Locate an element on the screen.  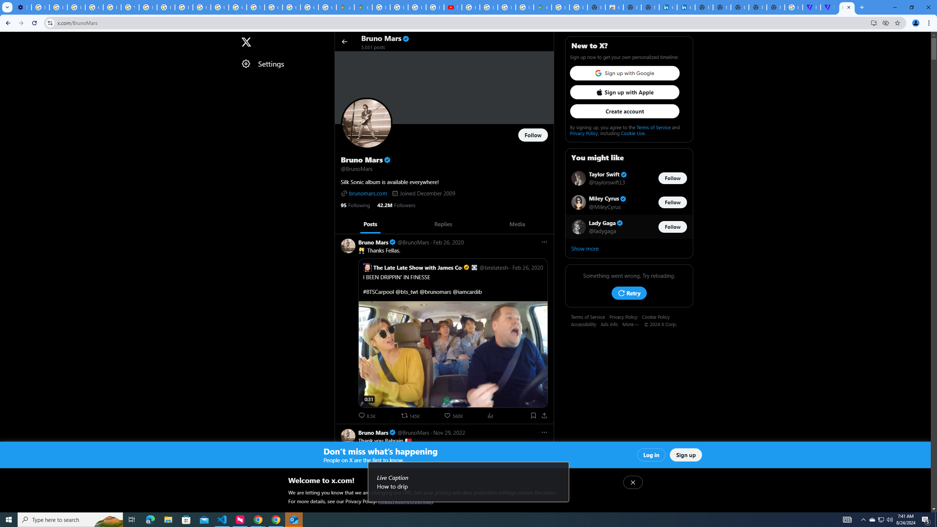
X is located at coordinates (246, 42).